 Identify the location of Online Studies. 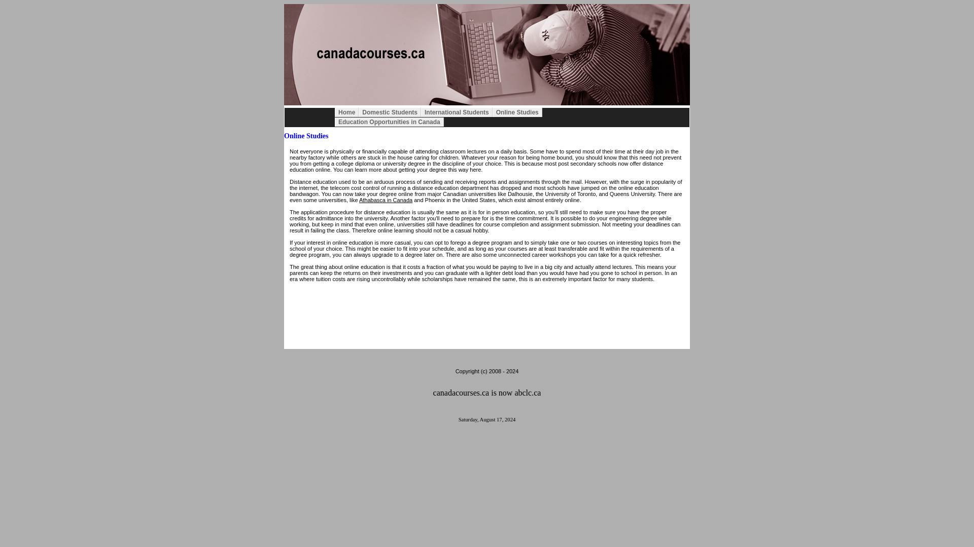
(517, 112).